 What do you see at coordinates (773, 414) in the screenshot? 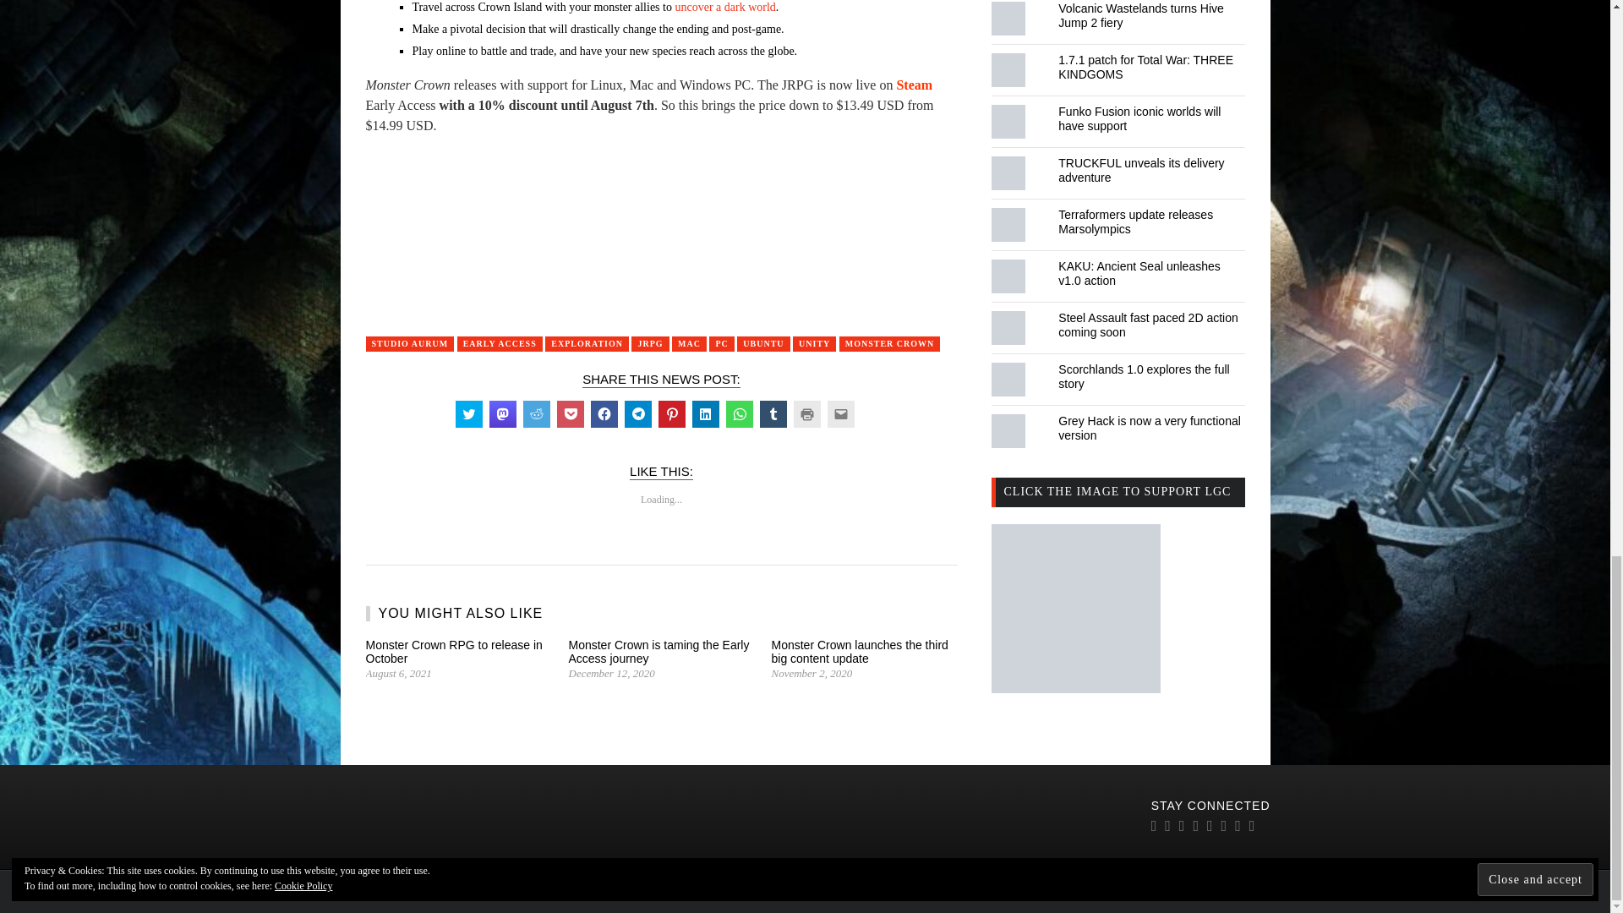
I see `Click to share on Tumblr` at bounding box center [773, 414].